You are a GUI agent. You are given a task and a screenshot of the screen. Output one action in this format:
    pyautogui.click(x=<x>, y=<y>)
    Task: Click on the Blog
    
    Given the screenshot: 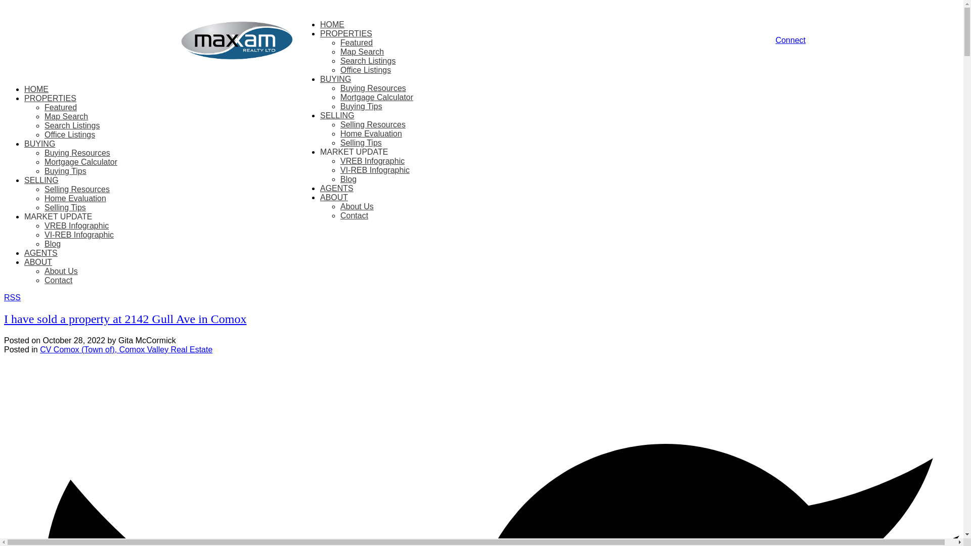 What is the action you would take?
    pyautogui.click(x=348, y=179)
    